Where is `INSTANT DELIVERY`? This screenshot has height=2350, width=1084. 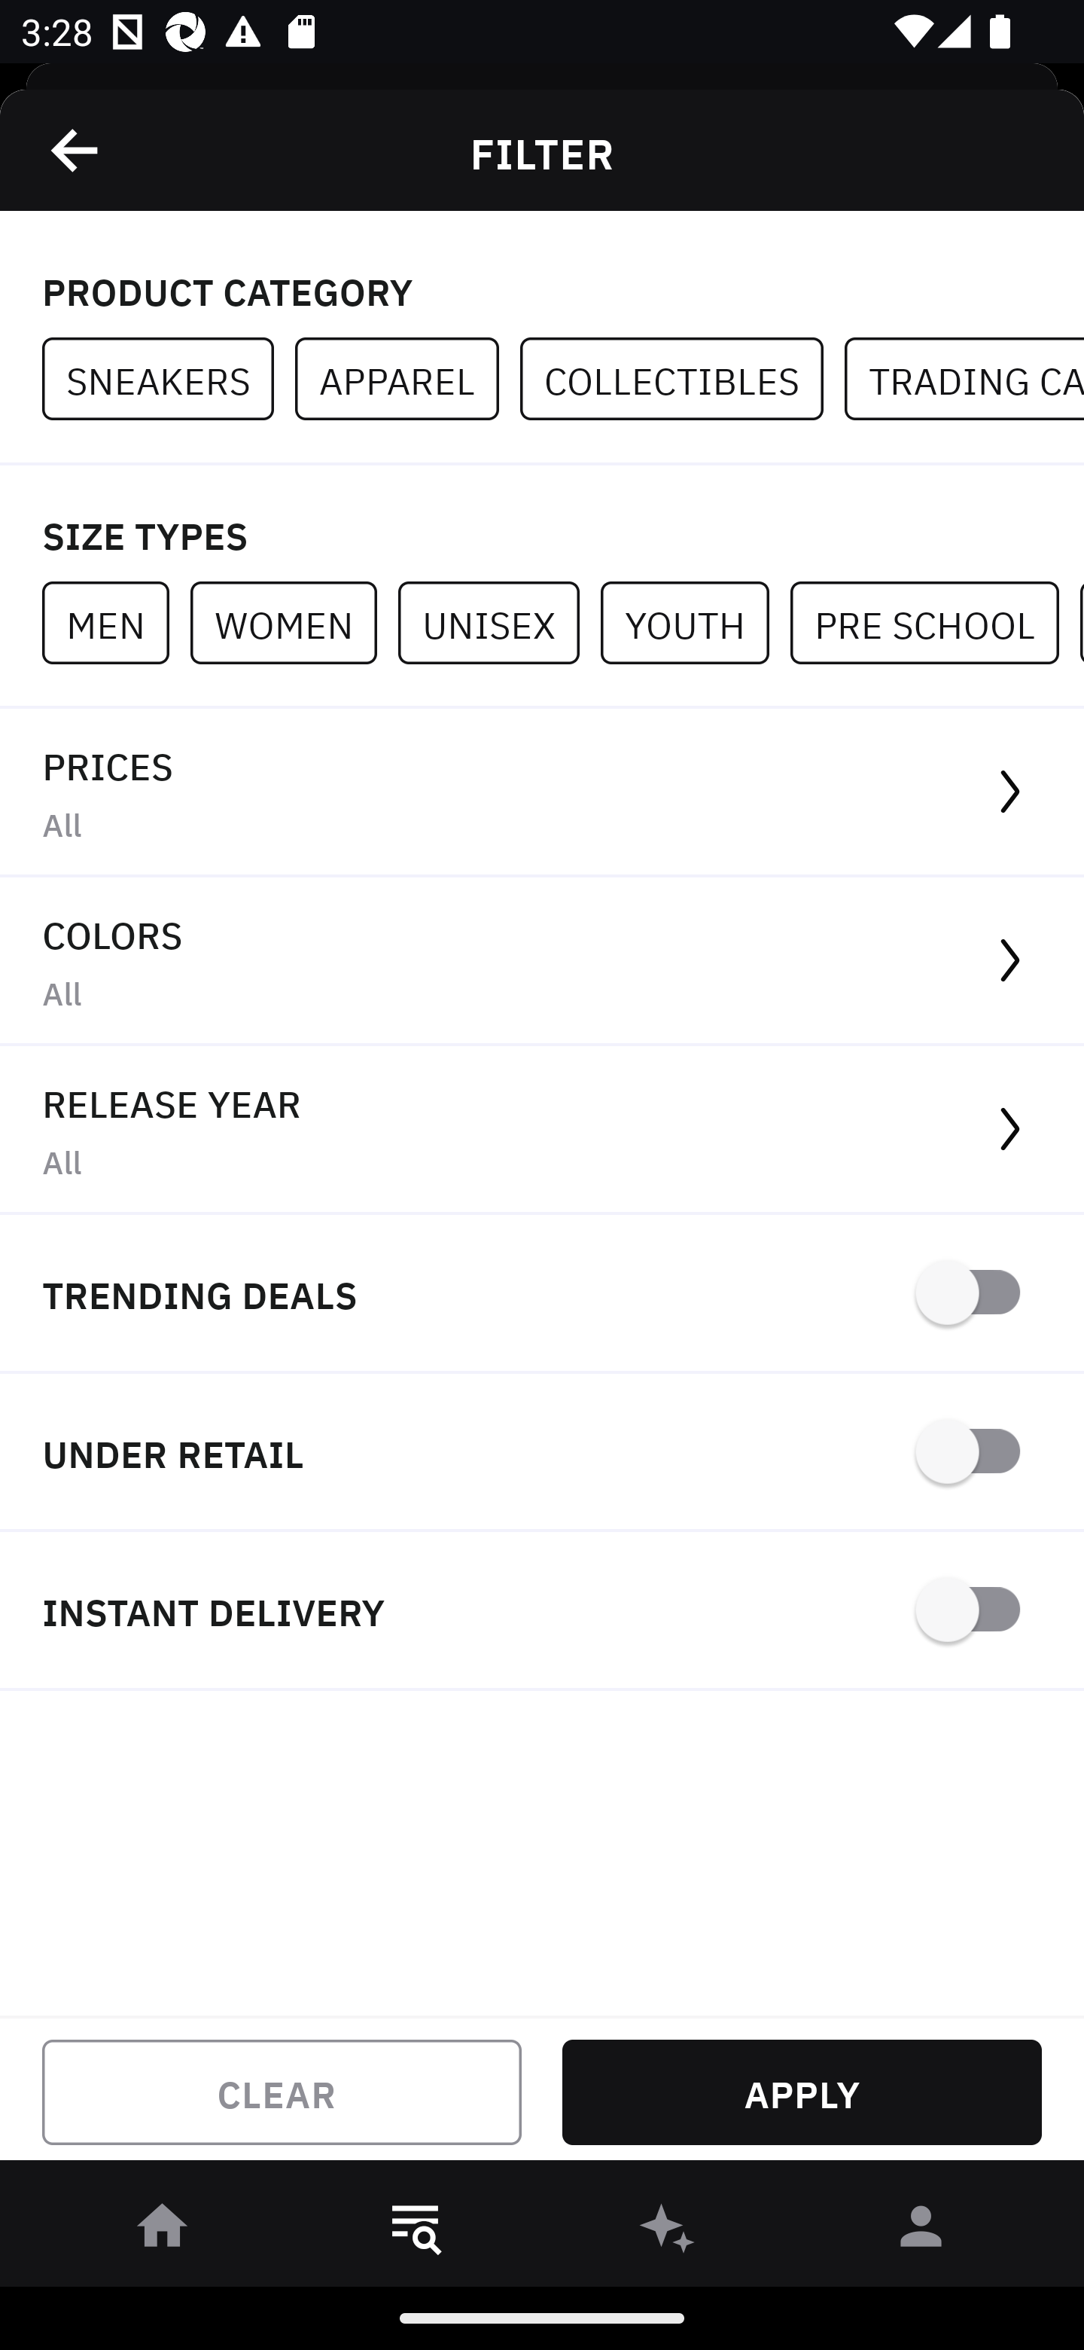
INSTANT DELIVERY is located at coordinates (542, 1612).